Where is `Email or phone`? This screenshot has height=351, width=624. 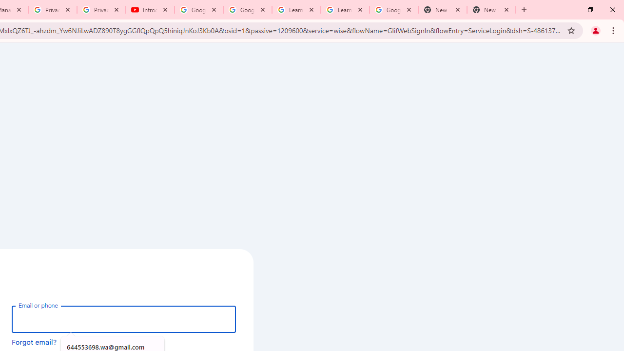
Email or phone is located at coordinates (124, 319).